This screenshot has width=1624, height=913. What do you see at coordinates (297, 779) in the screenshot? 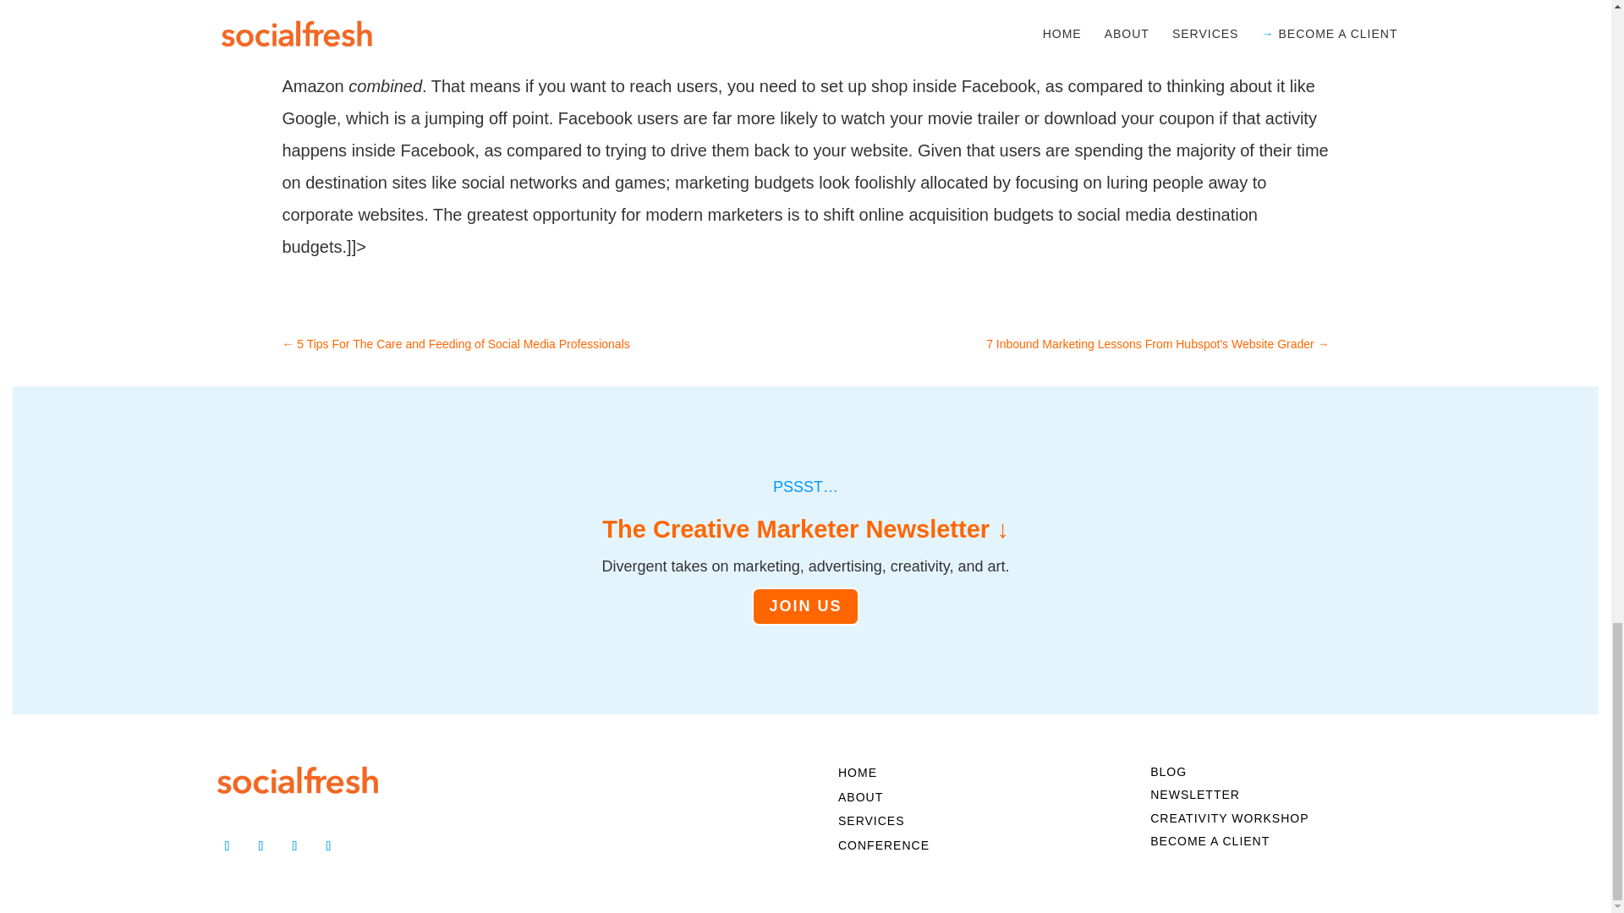
I see `Social Fresh logo` at bounding box center [297, 779].